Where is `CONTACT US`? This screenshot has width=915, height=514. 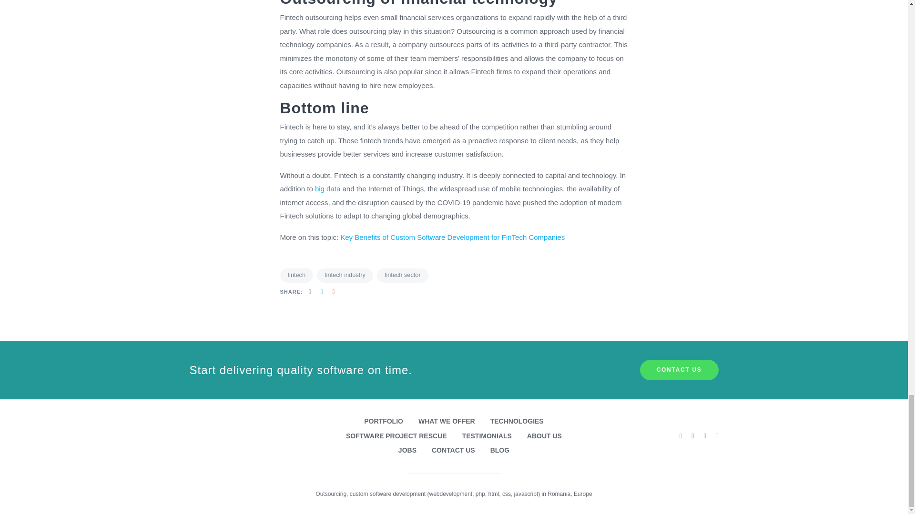 CONTACT US is located at coordinates (453, 450).